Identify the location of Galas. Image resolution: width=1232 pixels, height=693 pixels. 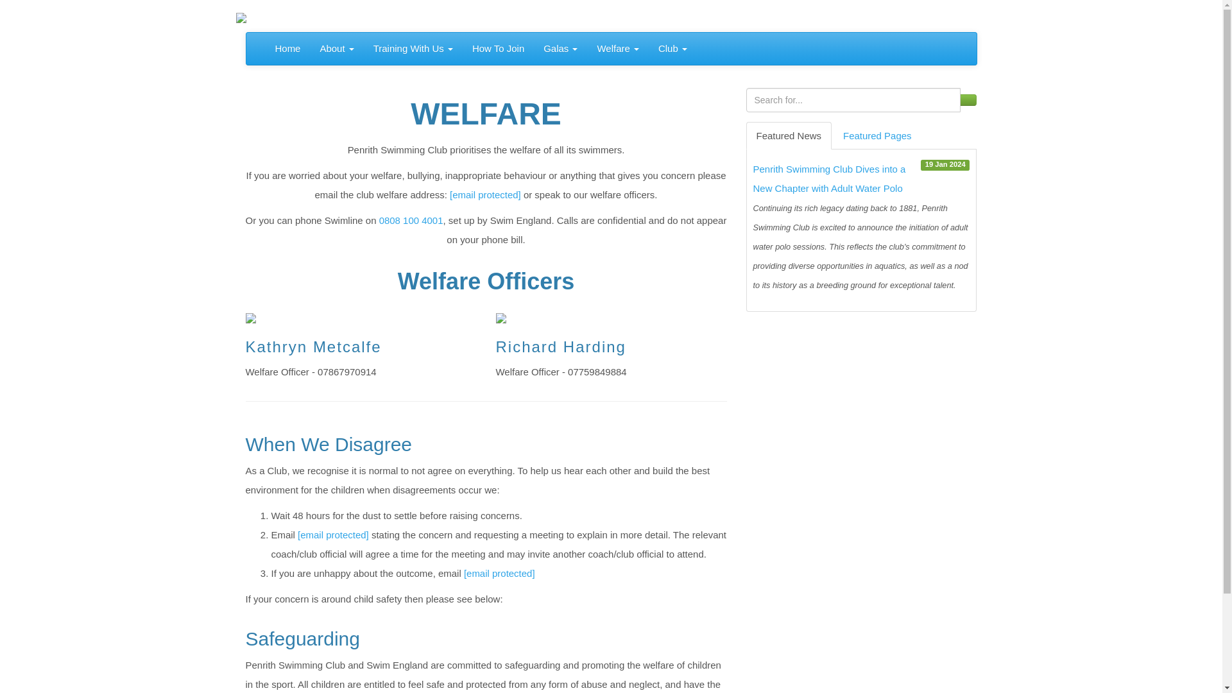
(560, 49).